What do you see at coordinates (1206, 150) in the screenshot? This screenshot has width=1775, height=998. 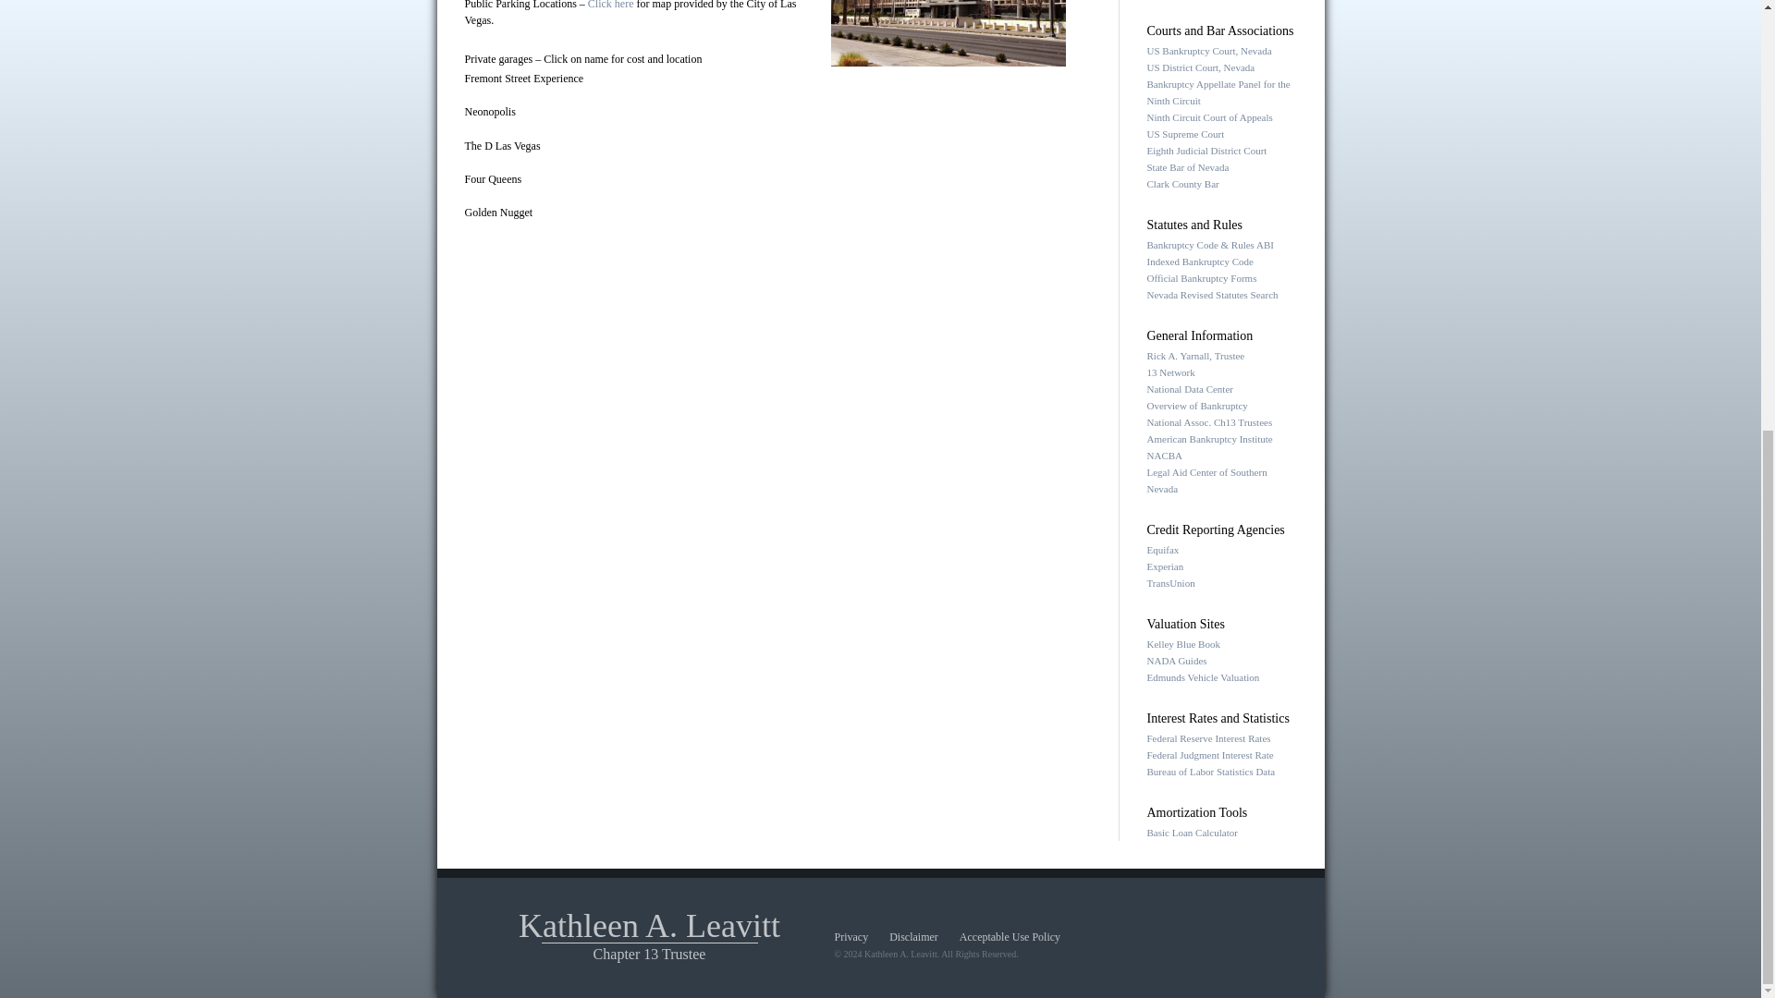 I see `Eighth Judicial District Court` at bounding box center [1206, 150].